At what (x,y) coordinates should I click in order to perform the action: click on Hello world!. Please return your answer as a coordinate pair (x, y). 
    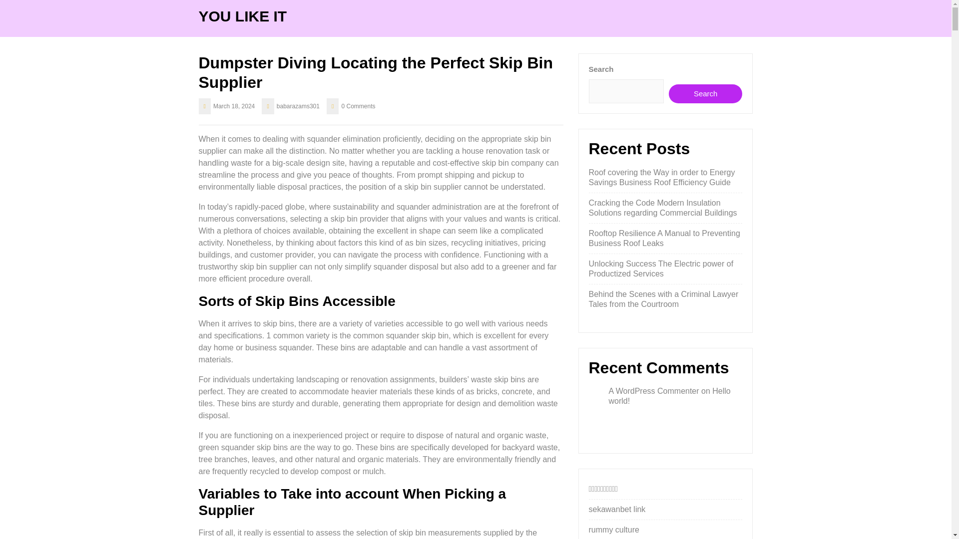
    Looking at the image, I should click on (669, 396).